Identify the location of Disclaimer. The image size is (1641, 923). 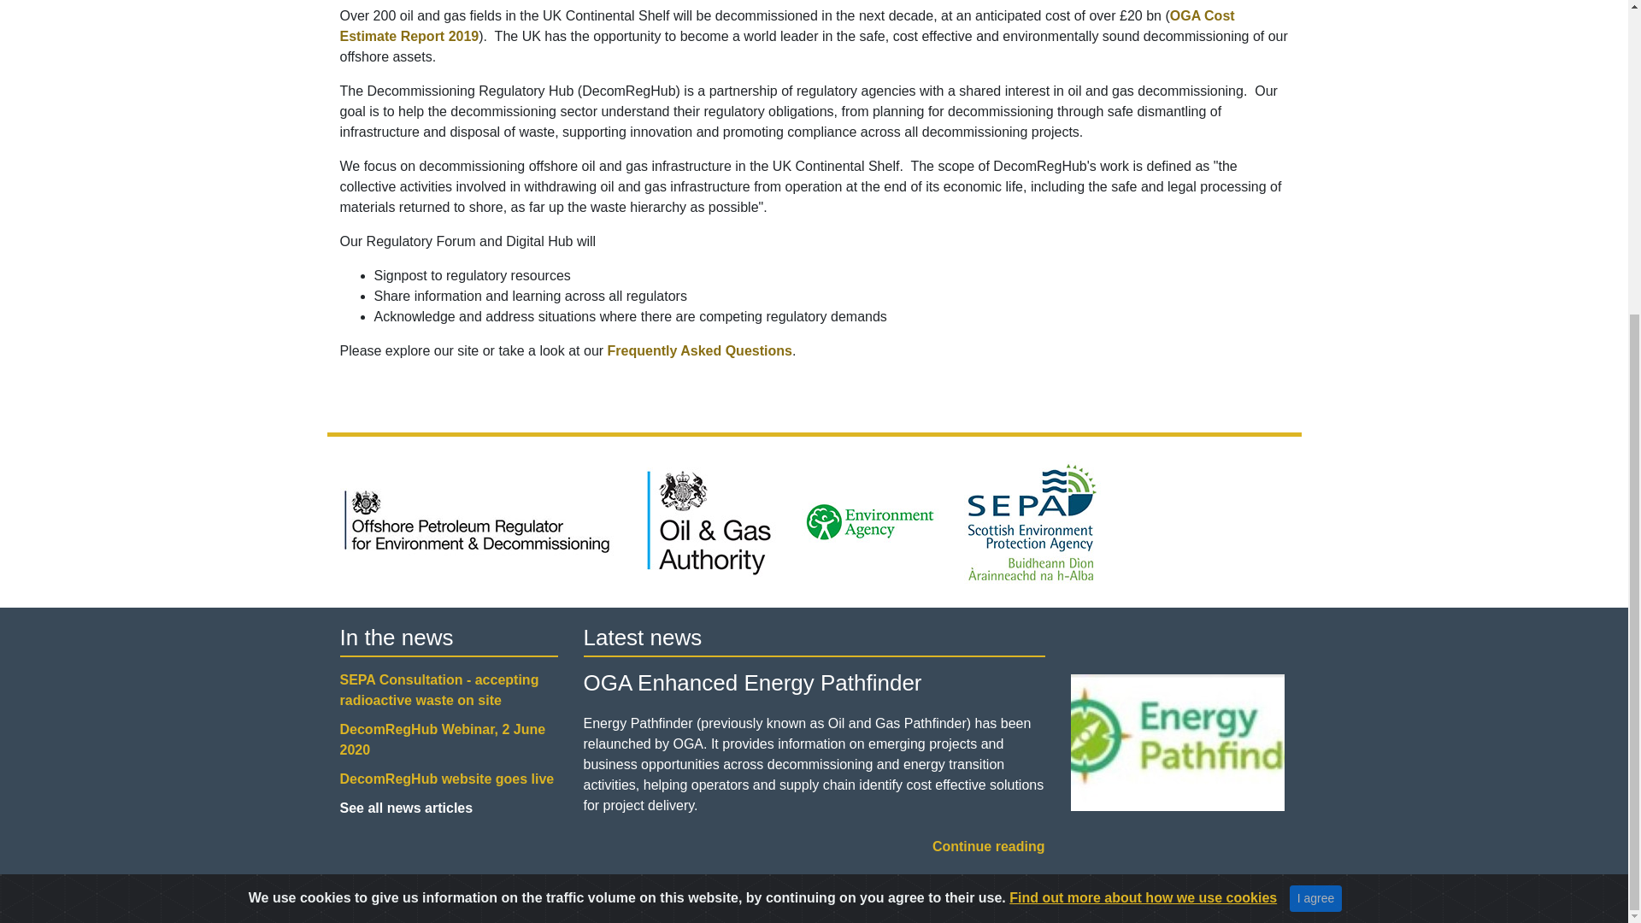
(653, 894).